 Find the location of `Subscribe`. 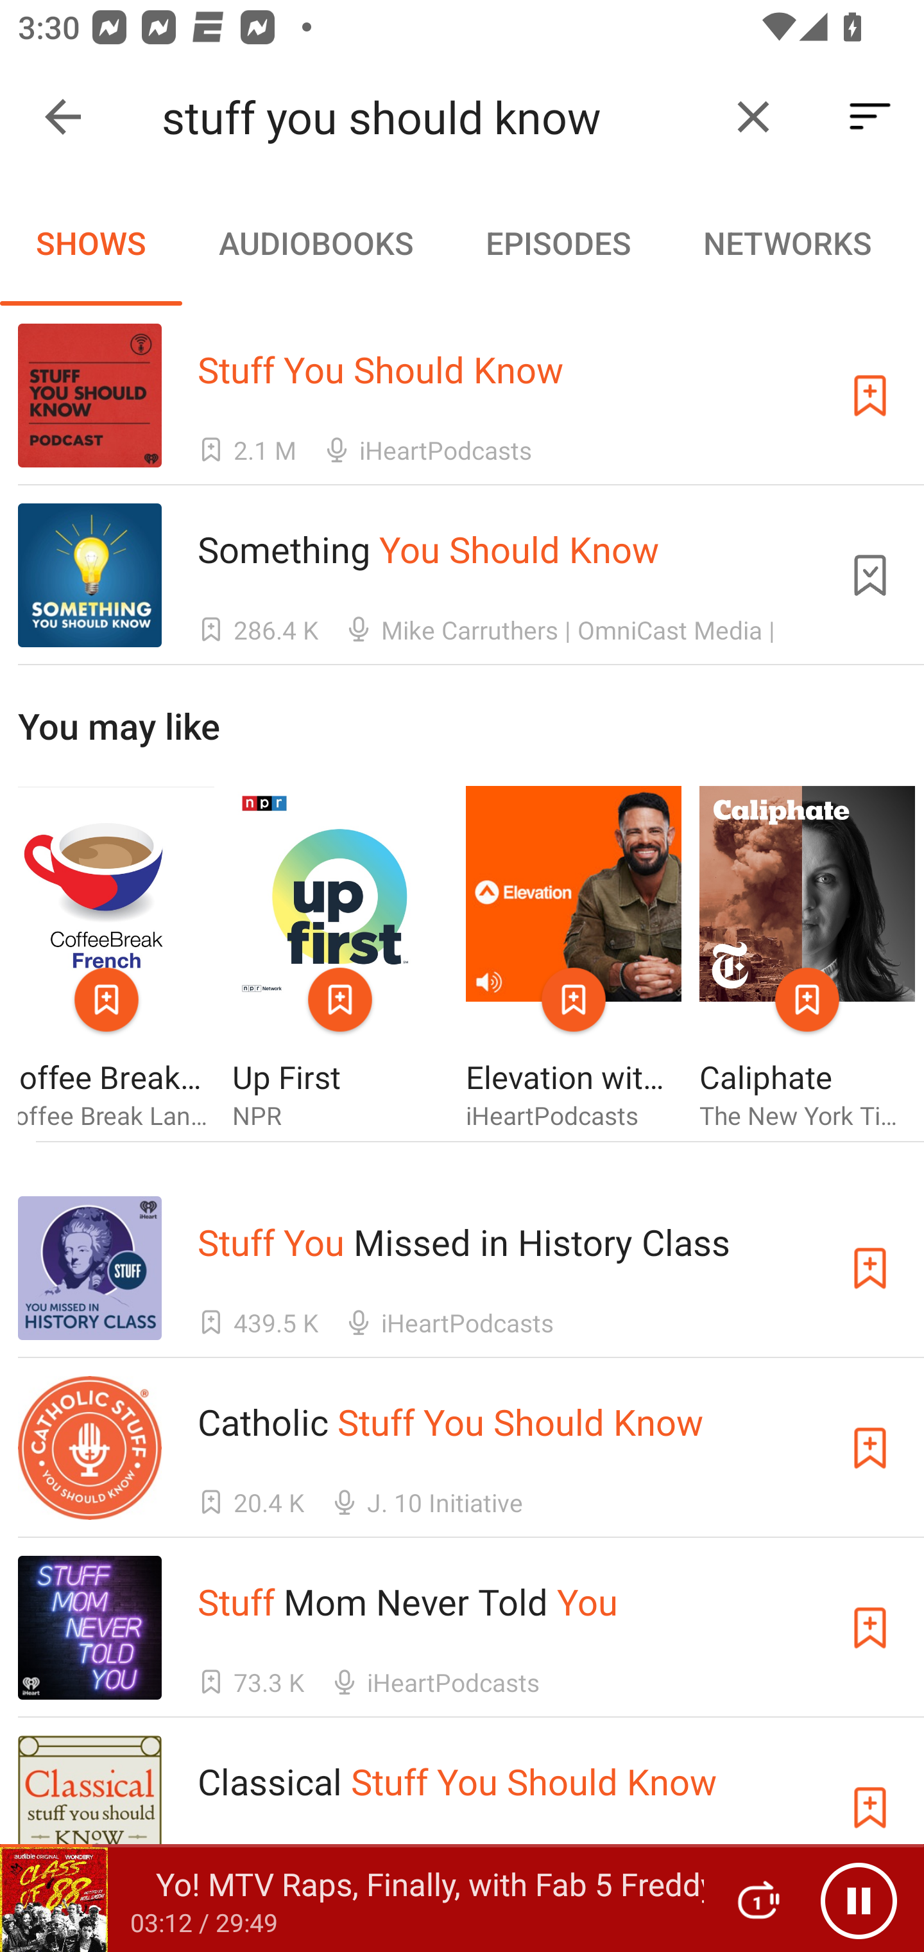

Subscribe is located at coordinates (870, 1449).